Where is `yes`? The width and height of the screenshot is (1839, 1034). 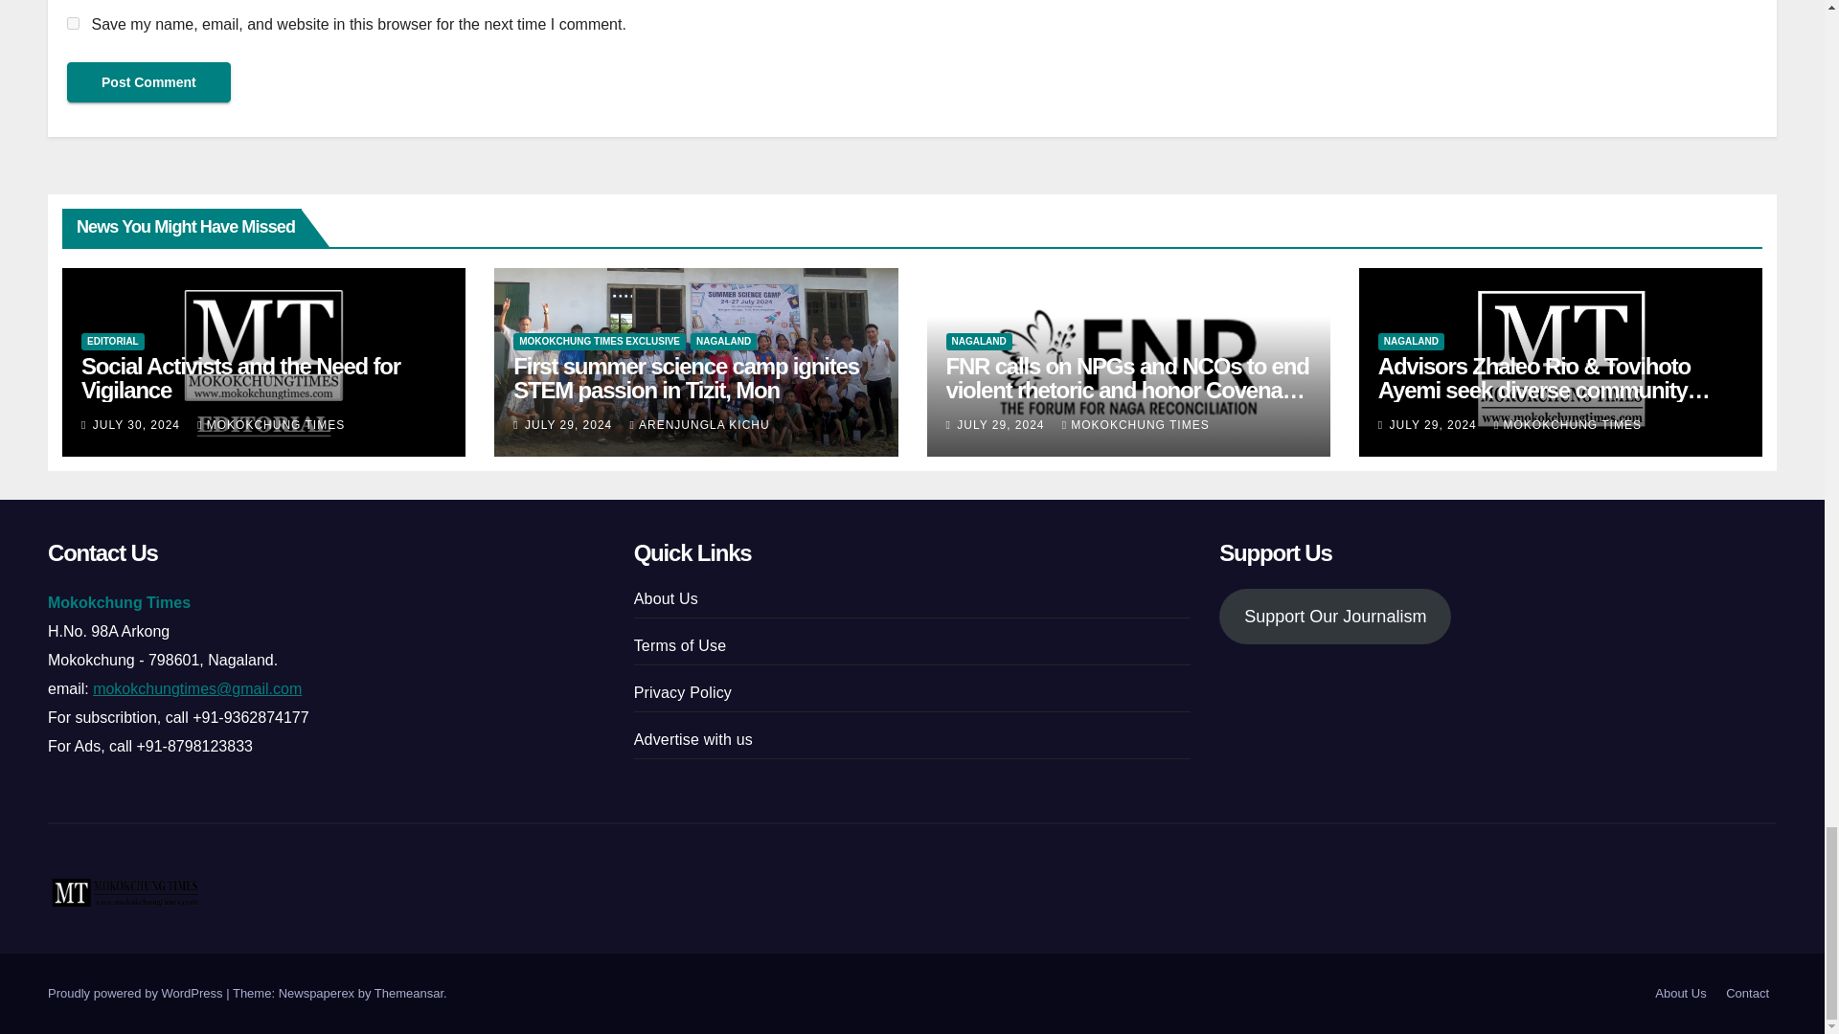 yes is located at coordinates (73, 23).